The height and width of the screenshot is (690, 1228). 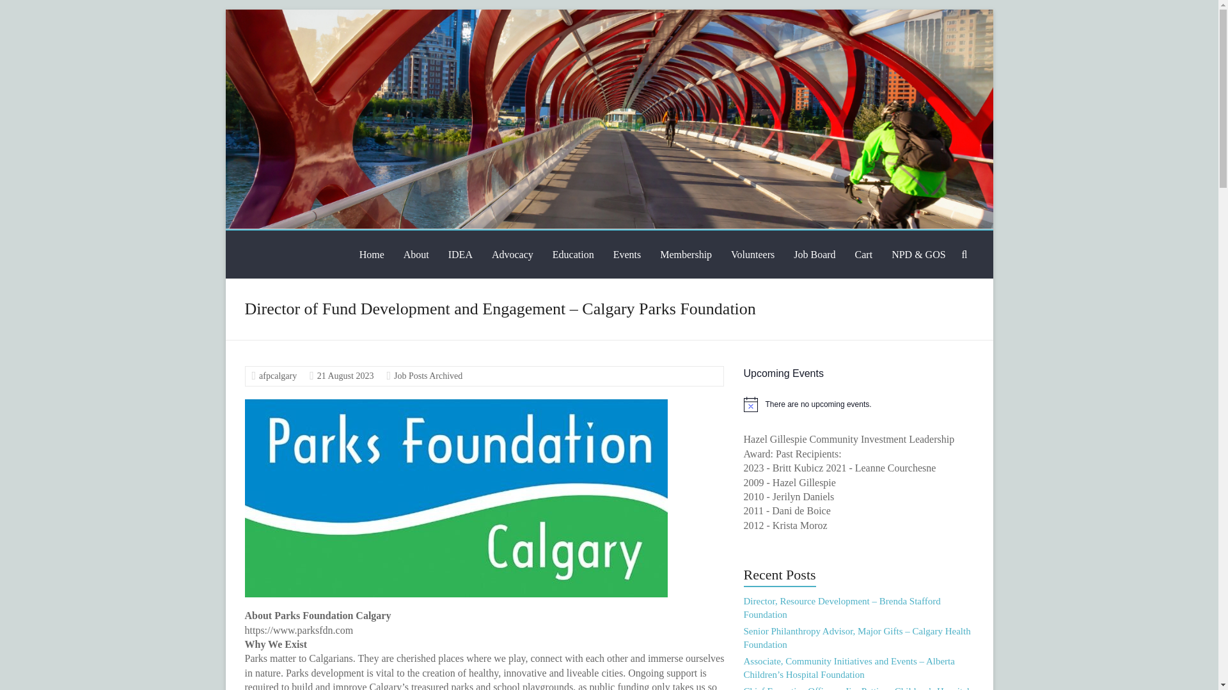 What do you see at coordinates (512, 254) in the screenshot?
I see `Advocacy` at bounding box center [512, 254].